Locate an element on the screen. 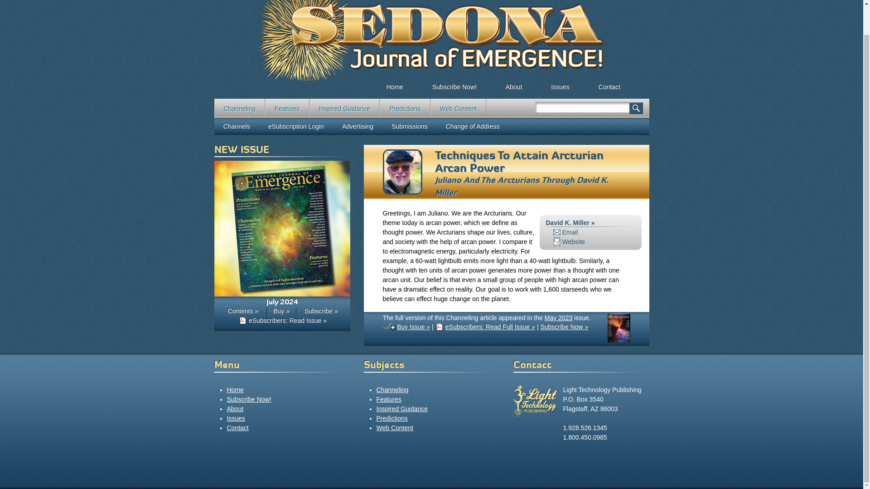 This screenshot has width=870, height=489. Search is located at coordinates (636, 108).